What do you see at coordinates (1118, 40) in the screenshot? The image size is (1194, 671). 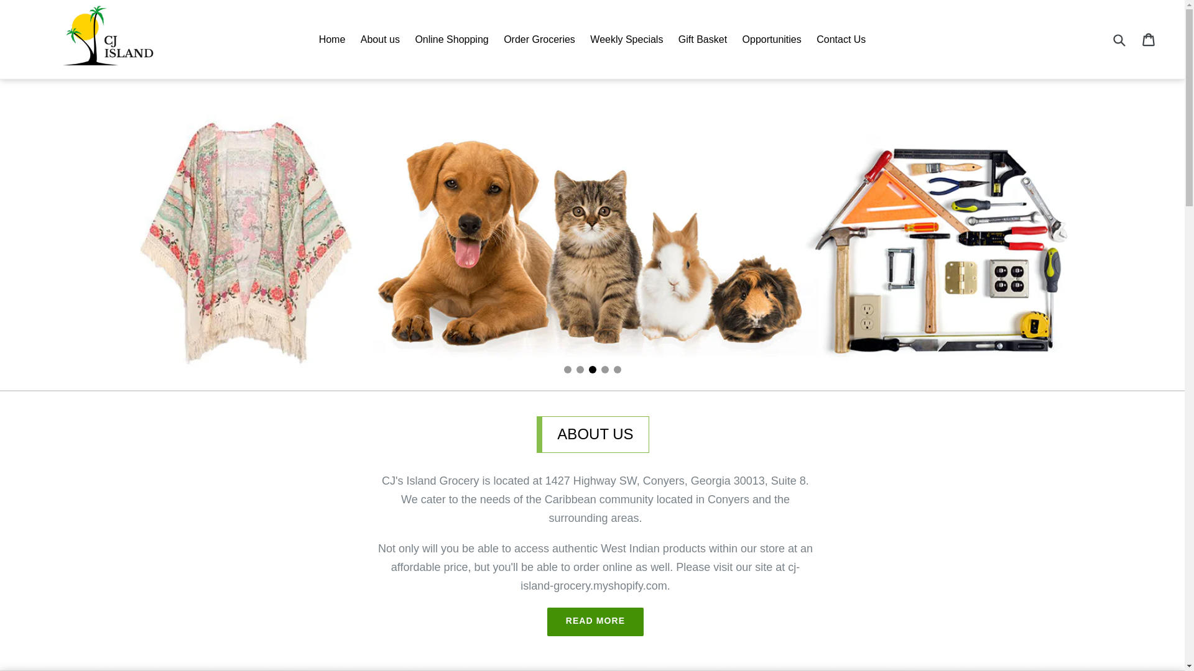 I see `Slide 5` at bounding box center [1118, 40].